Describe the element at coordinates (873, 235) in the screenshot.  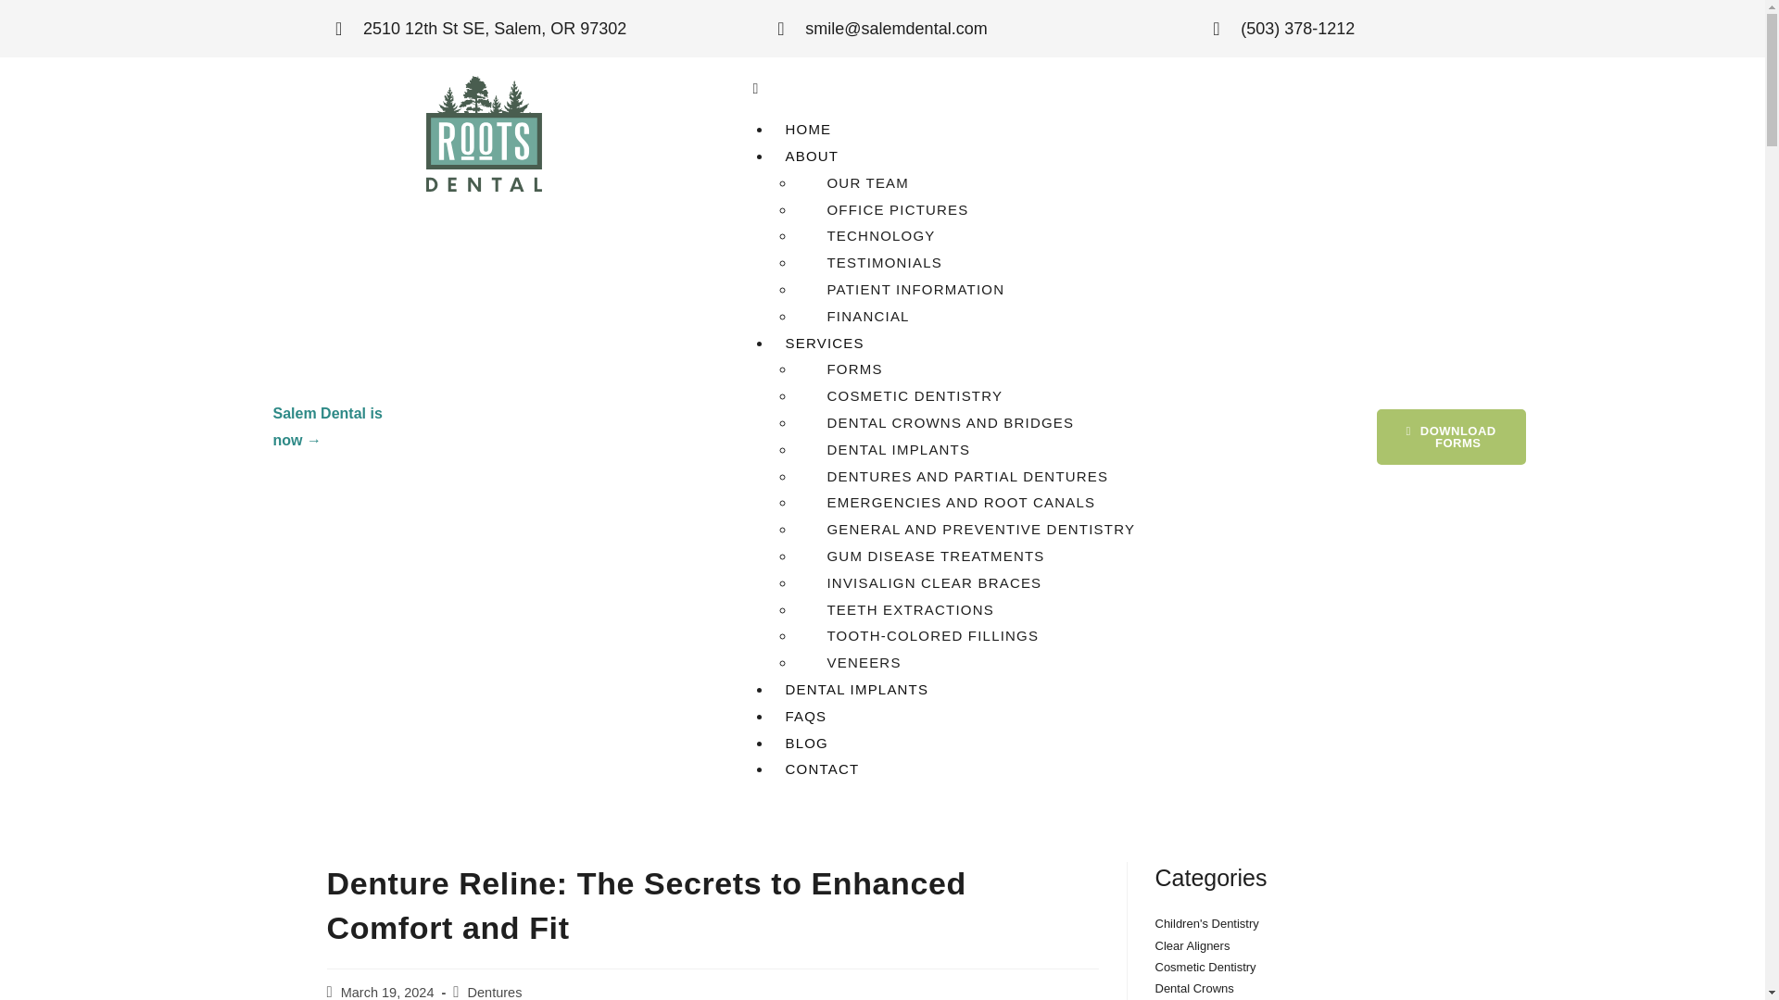
I see `TECHNOLOGY` at that location.